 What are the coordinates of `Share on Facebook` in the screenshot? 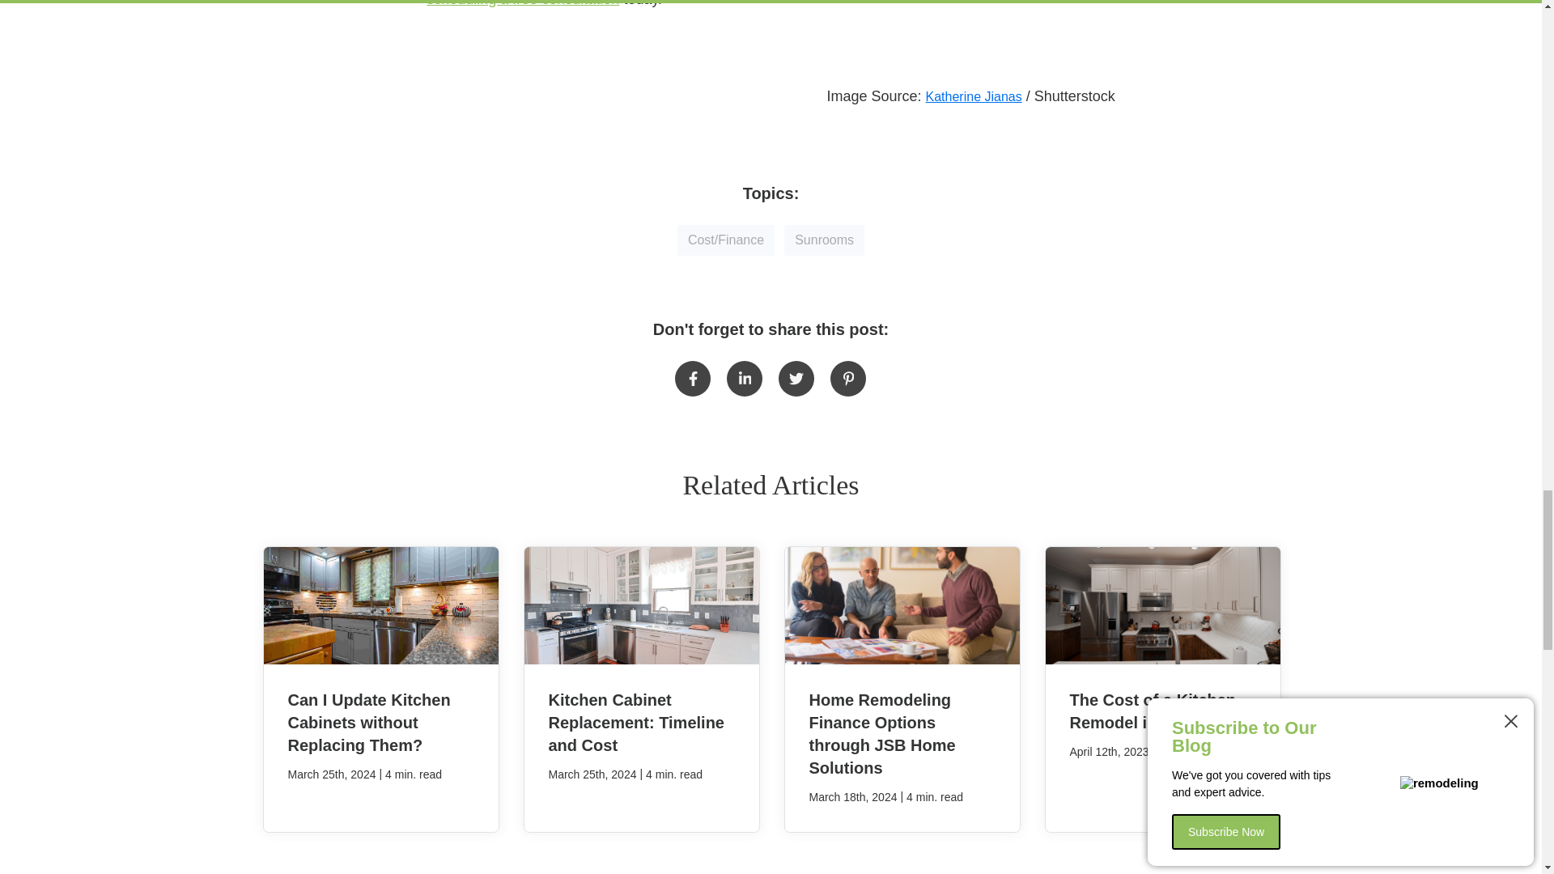 It's located at (692, 379).